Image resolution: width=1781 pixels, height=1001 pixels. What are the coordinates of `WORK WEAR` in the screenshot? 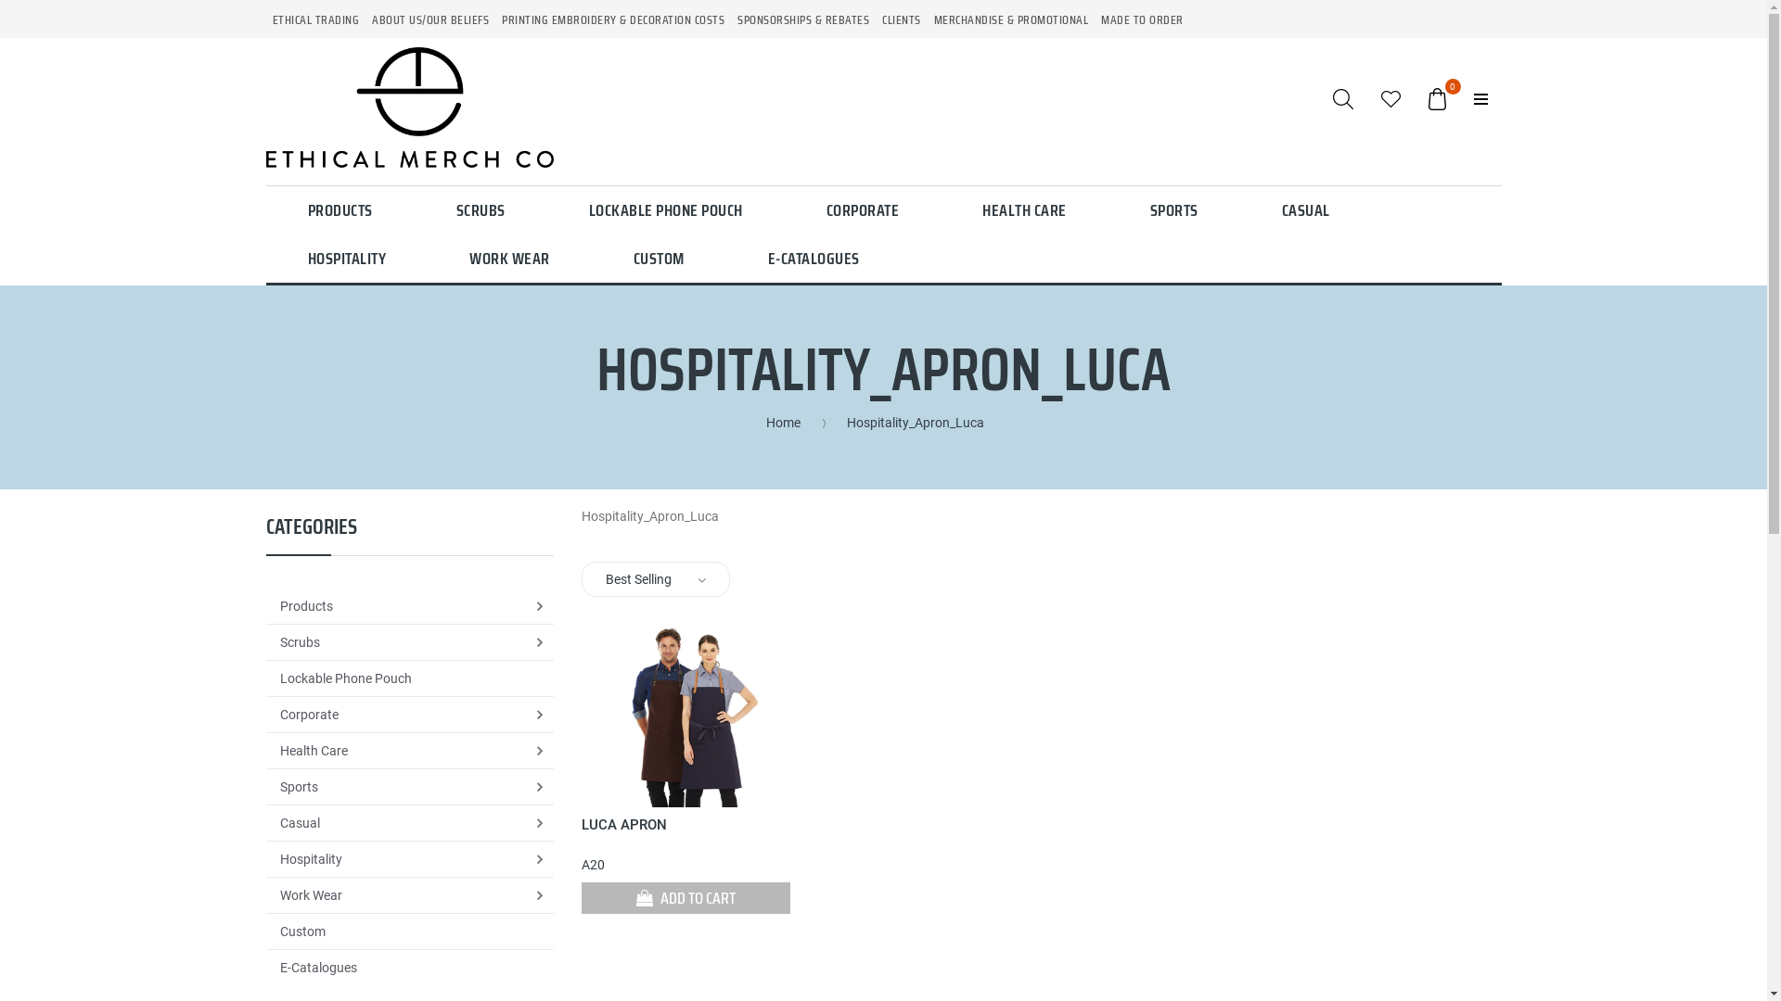 It's located at (510, 259).